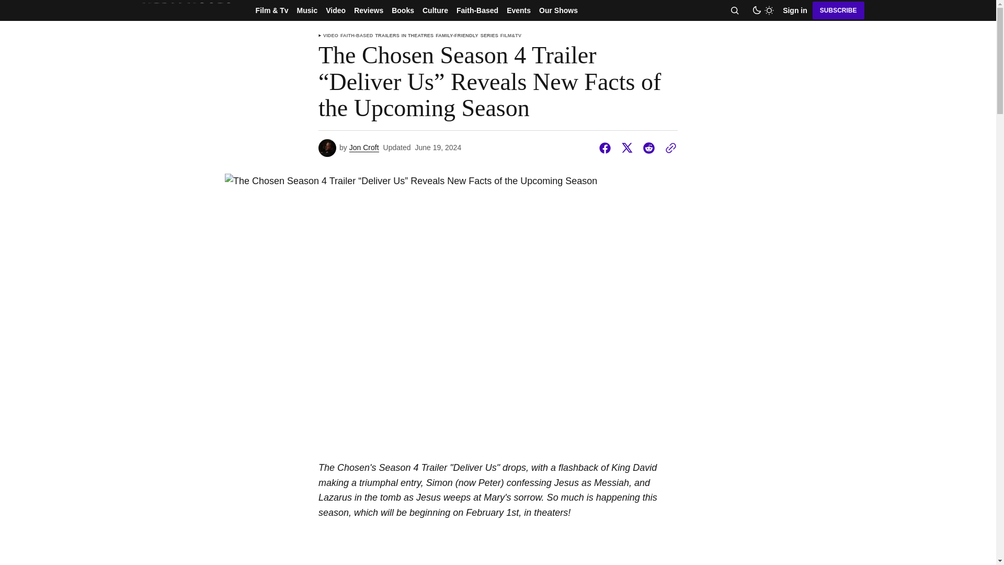  I want to click on Books, so click(403, 10).